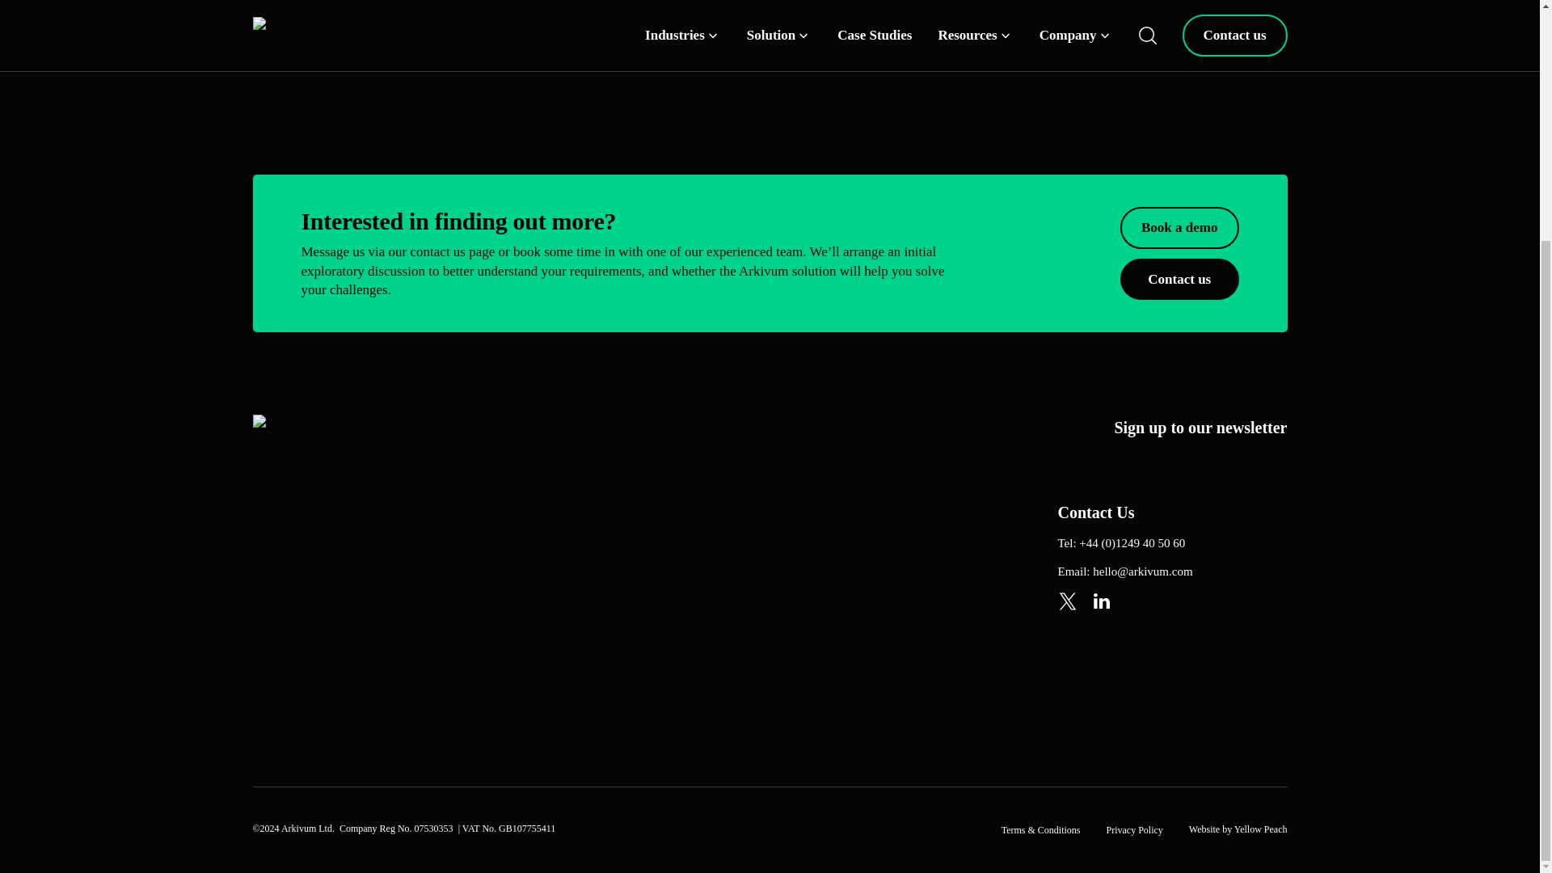 The height and width of the screenshot is (873, 1552). Describe the element at coordinates (1179, 279) in the screenshot. I see `Contact us` at that location.